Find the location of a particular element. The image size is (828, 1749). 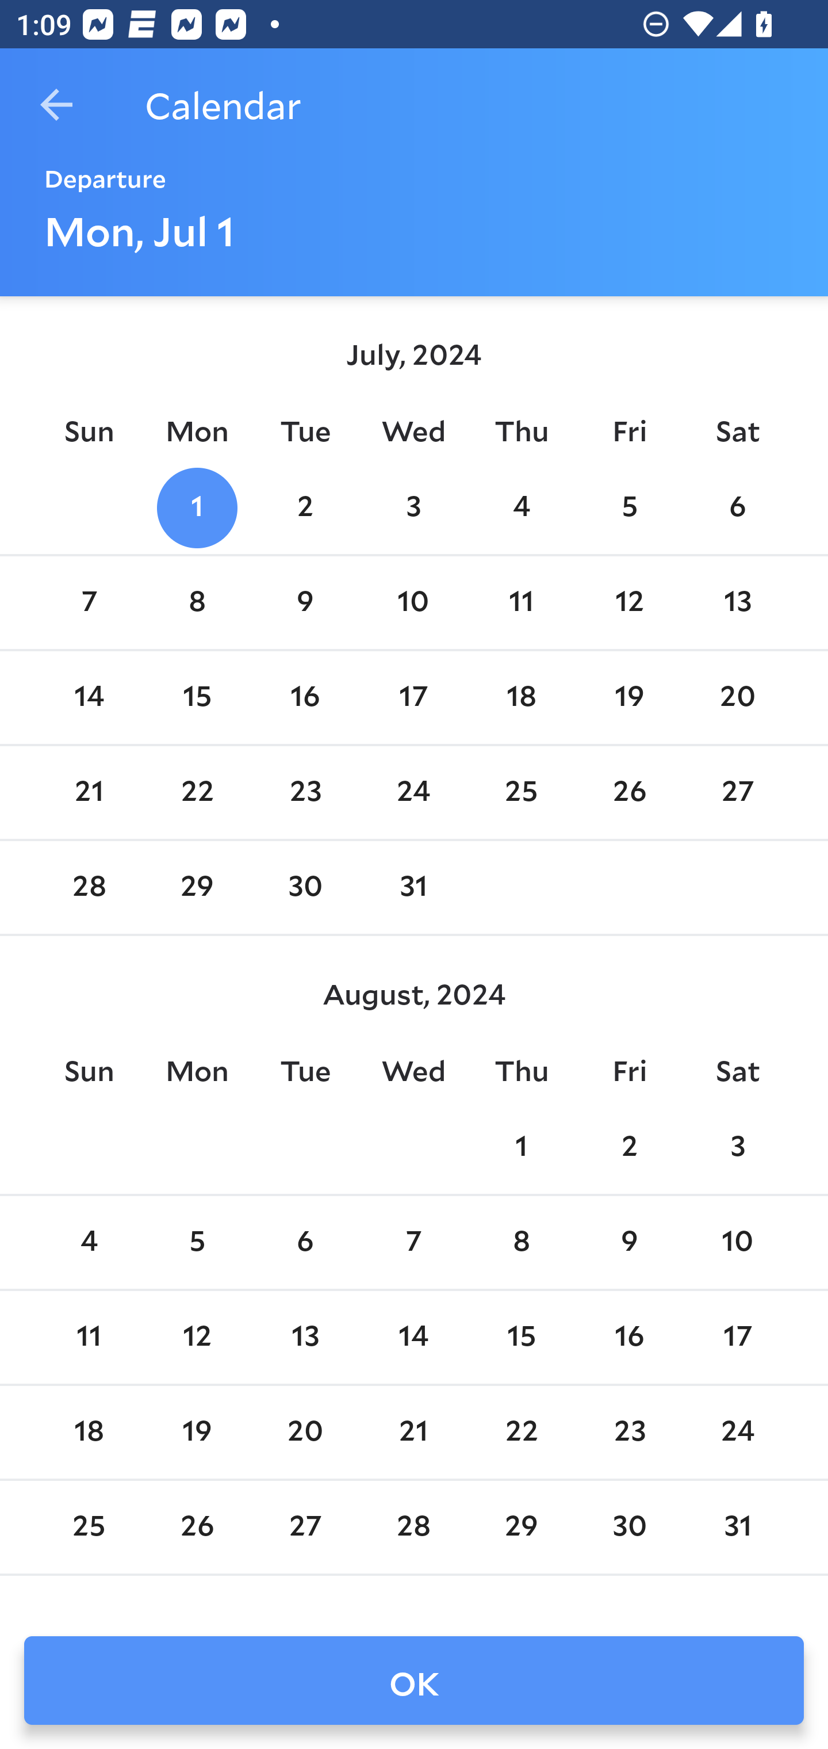

16 is located at coordinates (305, 697).